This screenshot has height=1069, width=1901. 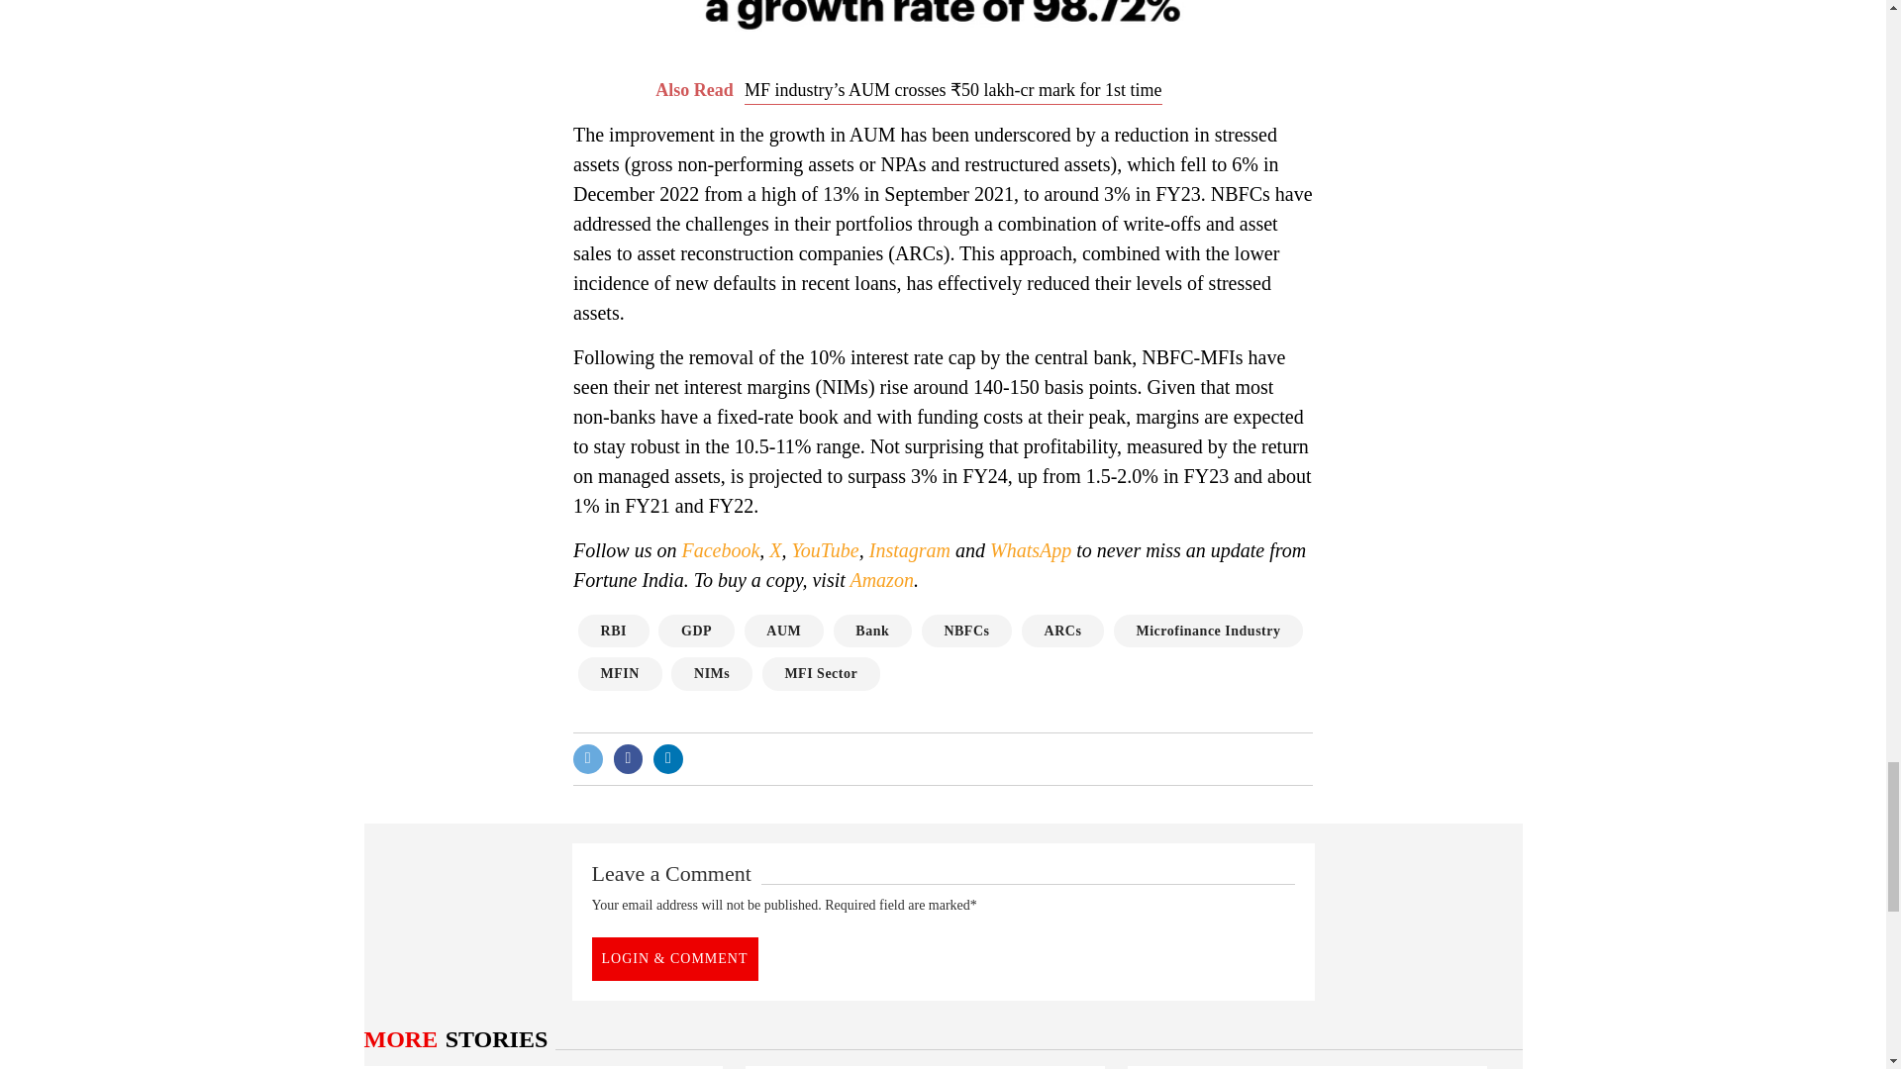 What do you see at coordinates (588, 758) in the screenshot?
I see `Twitter` at bounding box center [588, 758].